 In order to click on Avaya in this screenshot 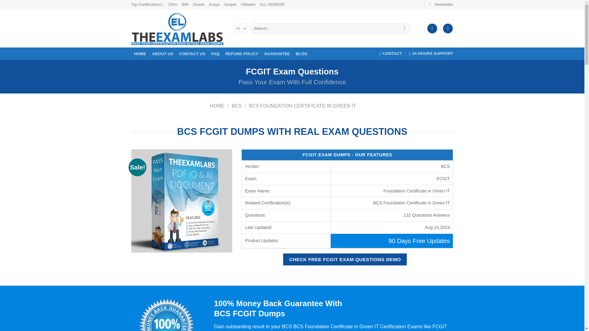, I will do `click(214, 5)`.